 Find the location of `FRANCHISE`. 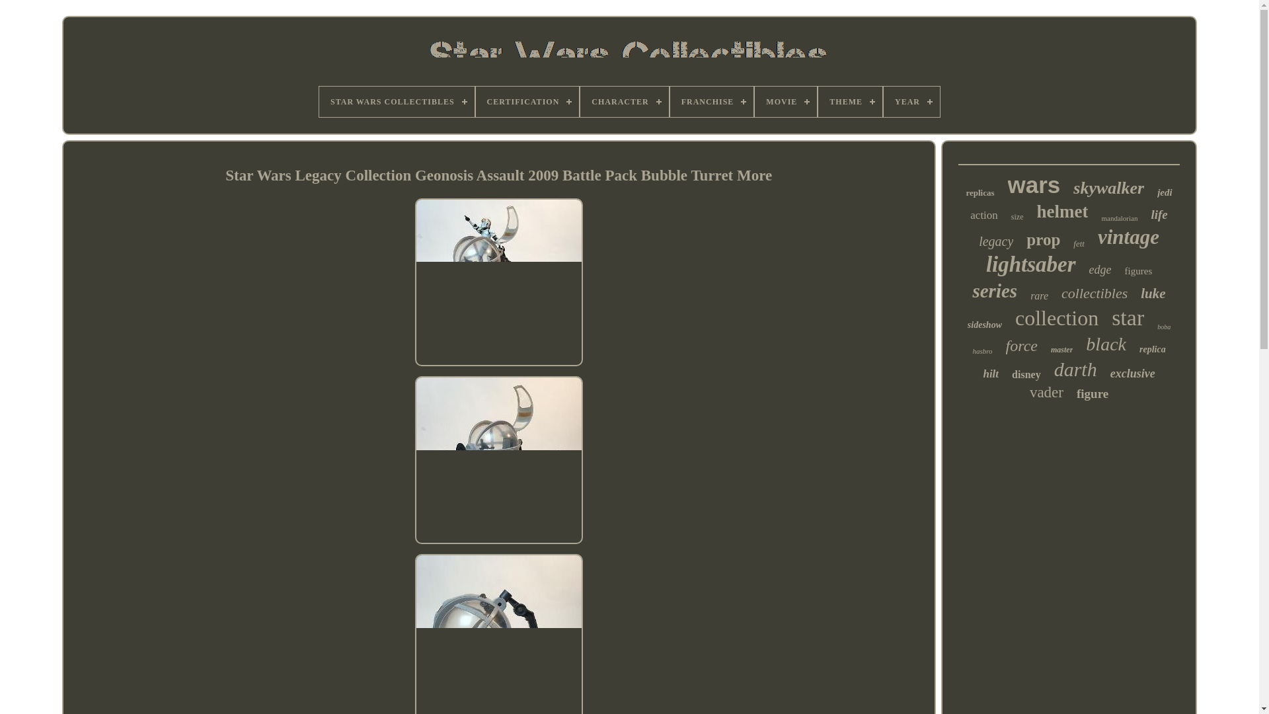

FRANCHISE is located at coordinates (711, 102).